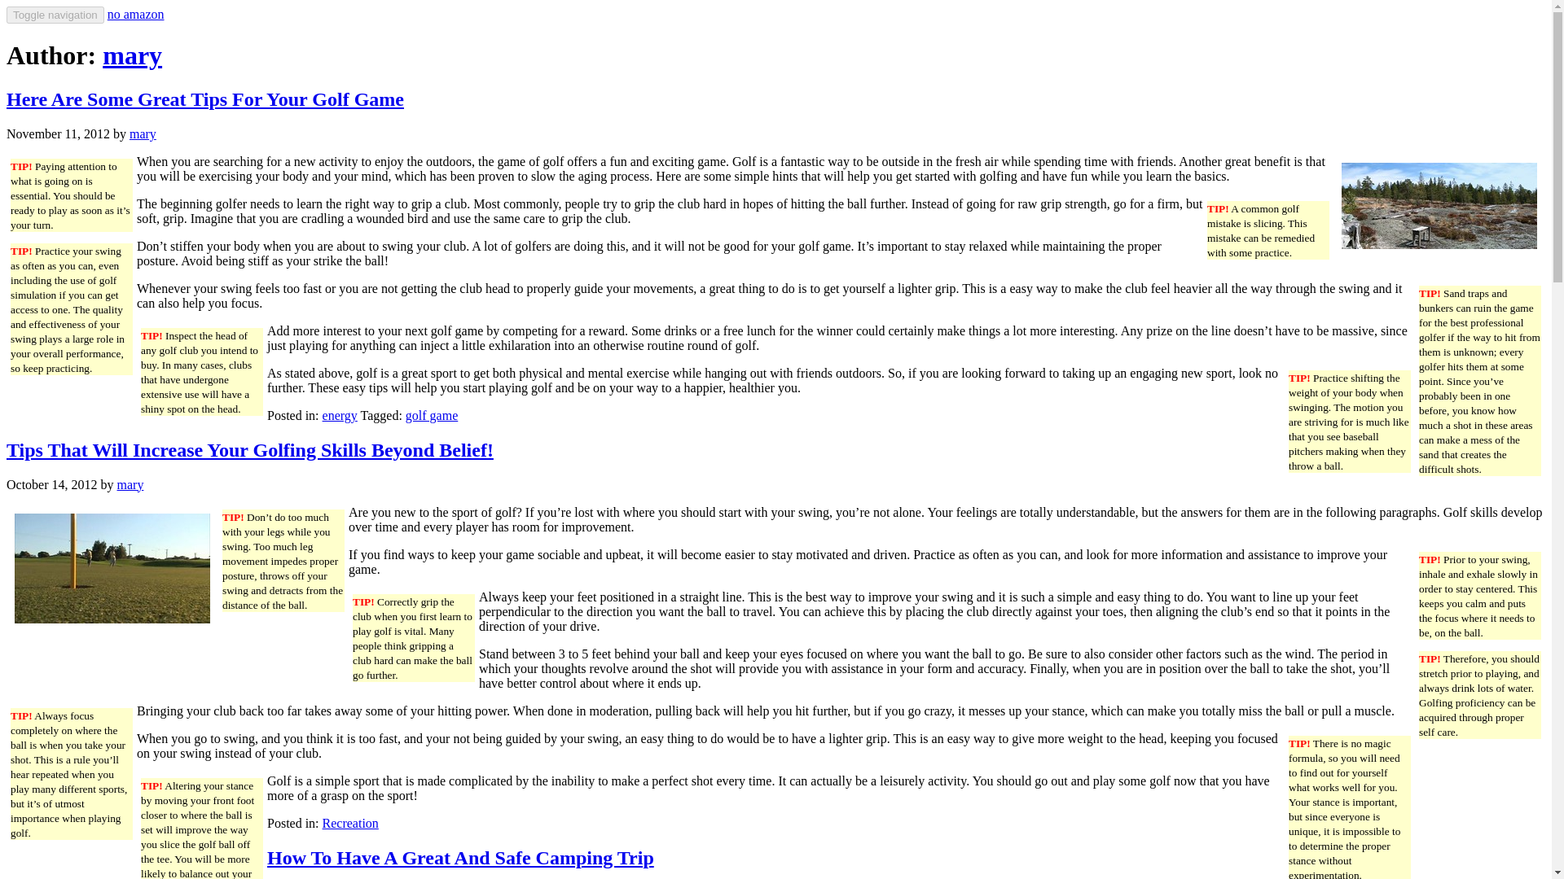 Image resolution: width=1564 pixels, height=879 pixels. I want to click on Posts by mary, so click(130, 484).